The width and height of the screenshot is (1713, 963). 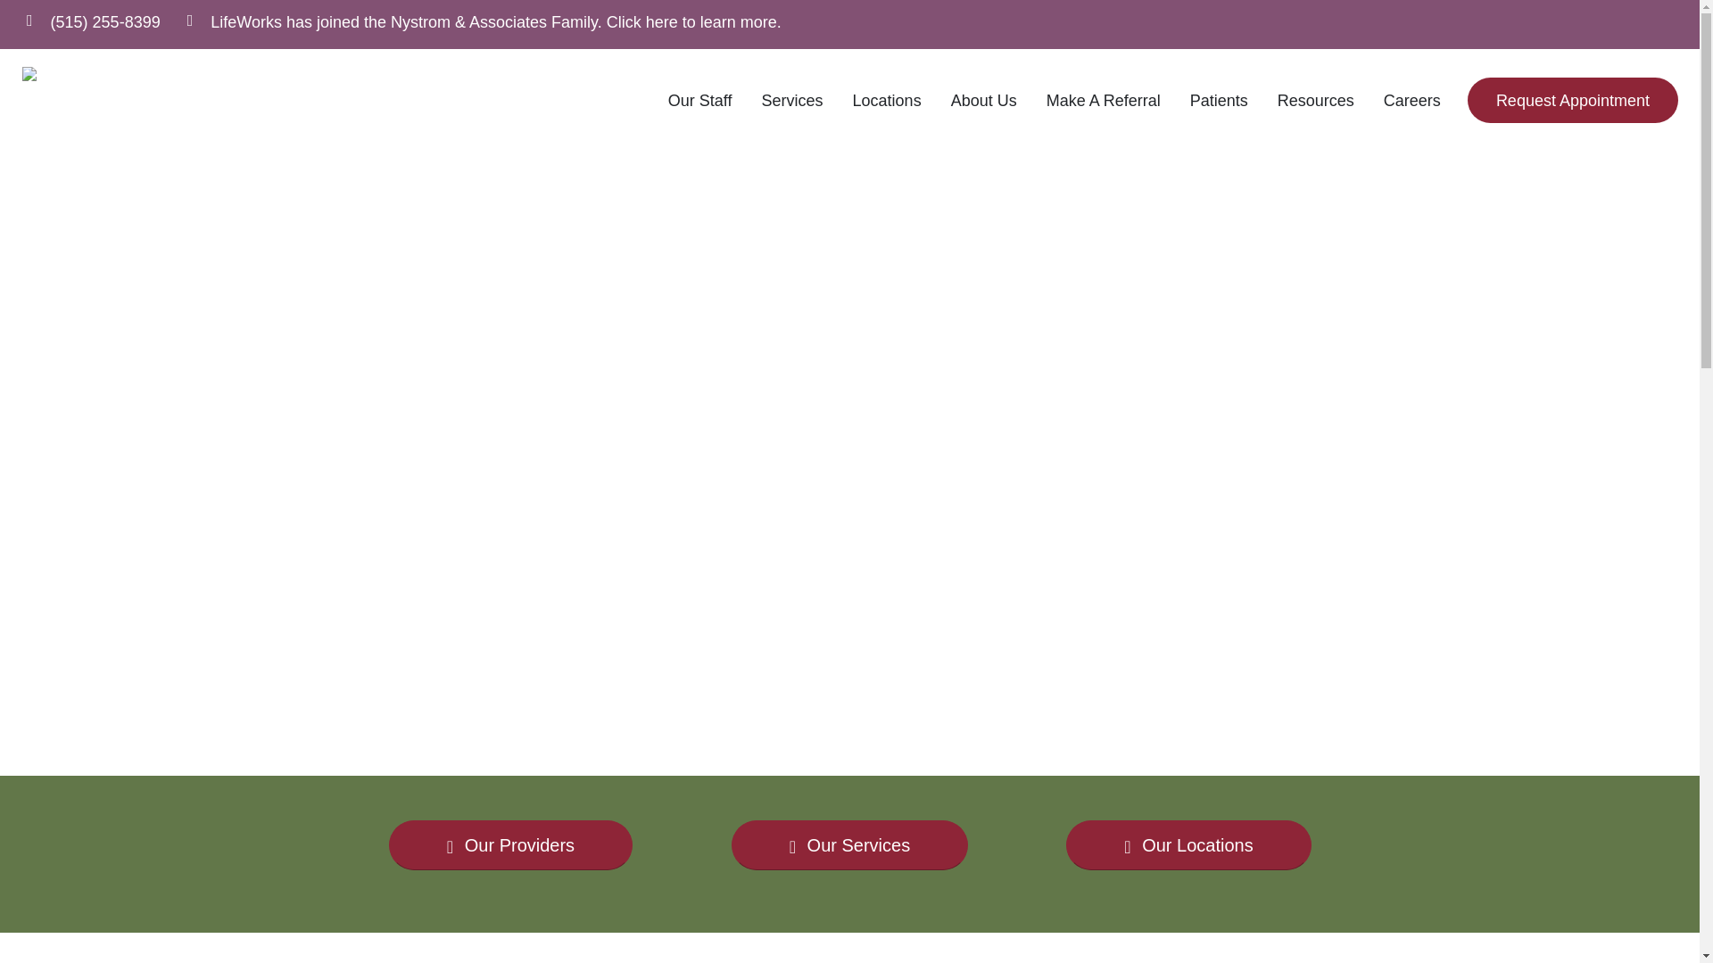 What do you see at coordinates (1411, 100) in the screenshot?
I see `Careers` at bounding box center [1411, 100].